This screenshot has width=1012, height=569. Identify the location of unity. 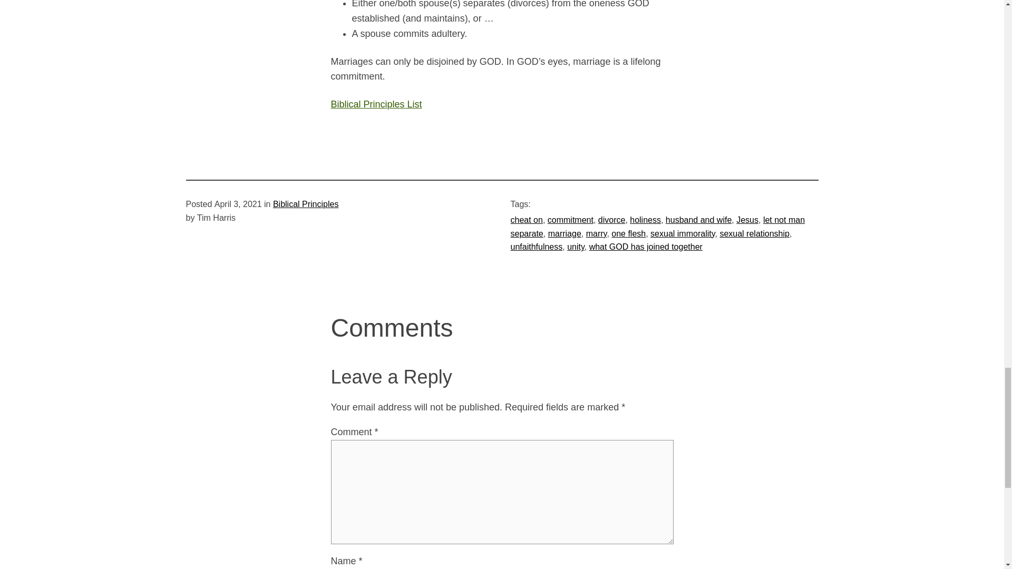
(576, 247).